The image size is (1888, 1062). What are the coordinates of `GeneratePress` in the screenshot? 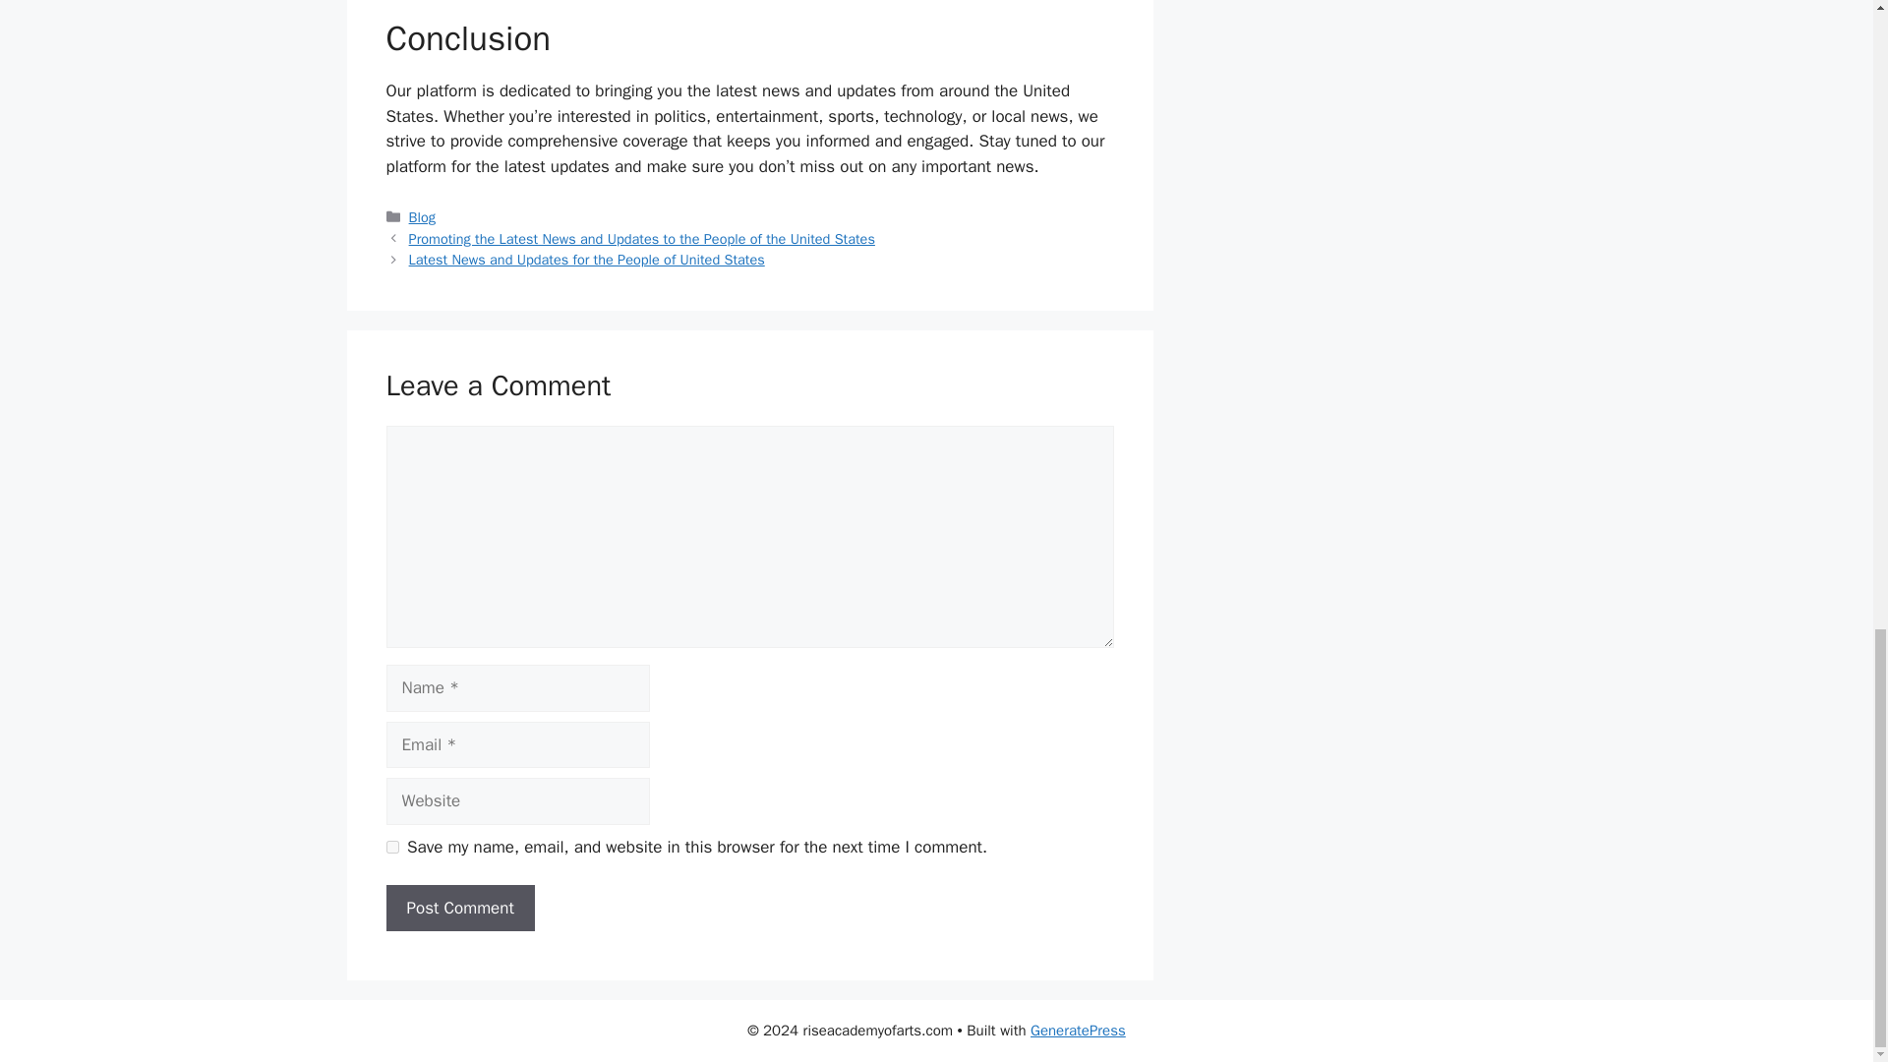 It's located at (1078, 1031).